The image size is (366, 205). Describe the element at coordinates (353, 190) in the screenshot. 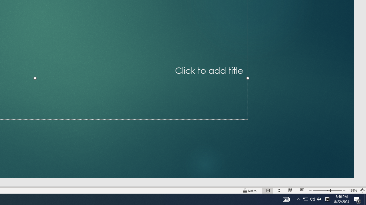

I see `Zoom 161%` at that location.